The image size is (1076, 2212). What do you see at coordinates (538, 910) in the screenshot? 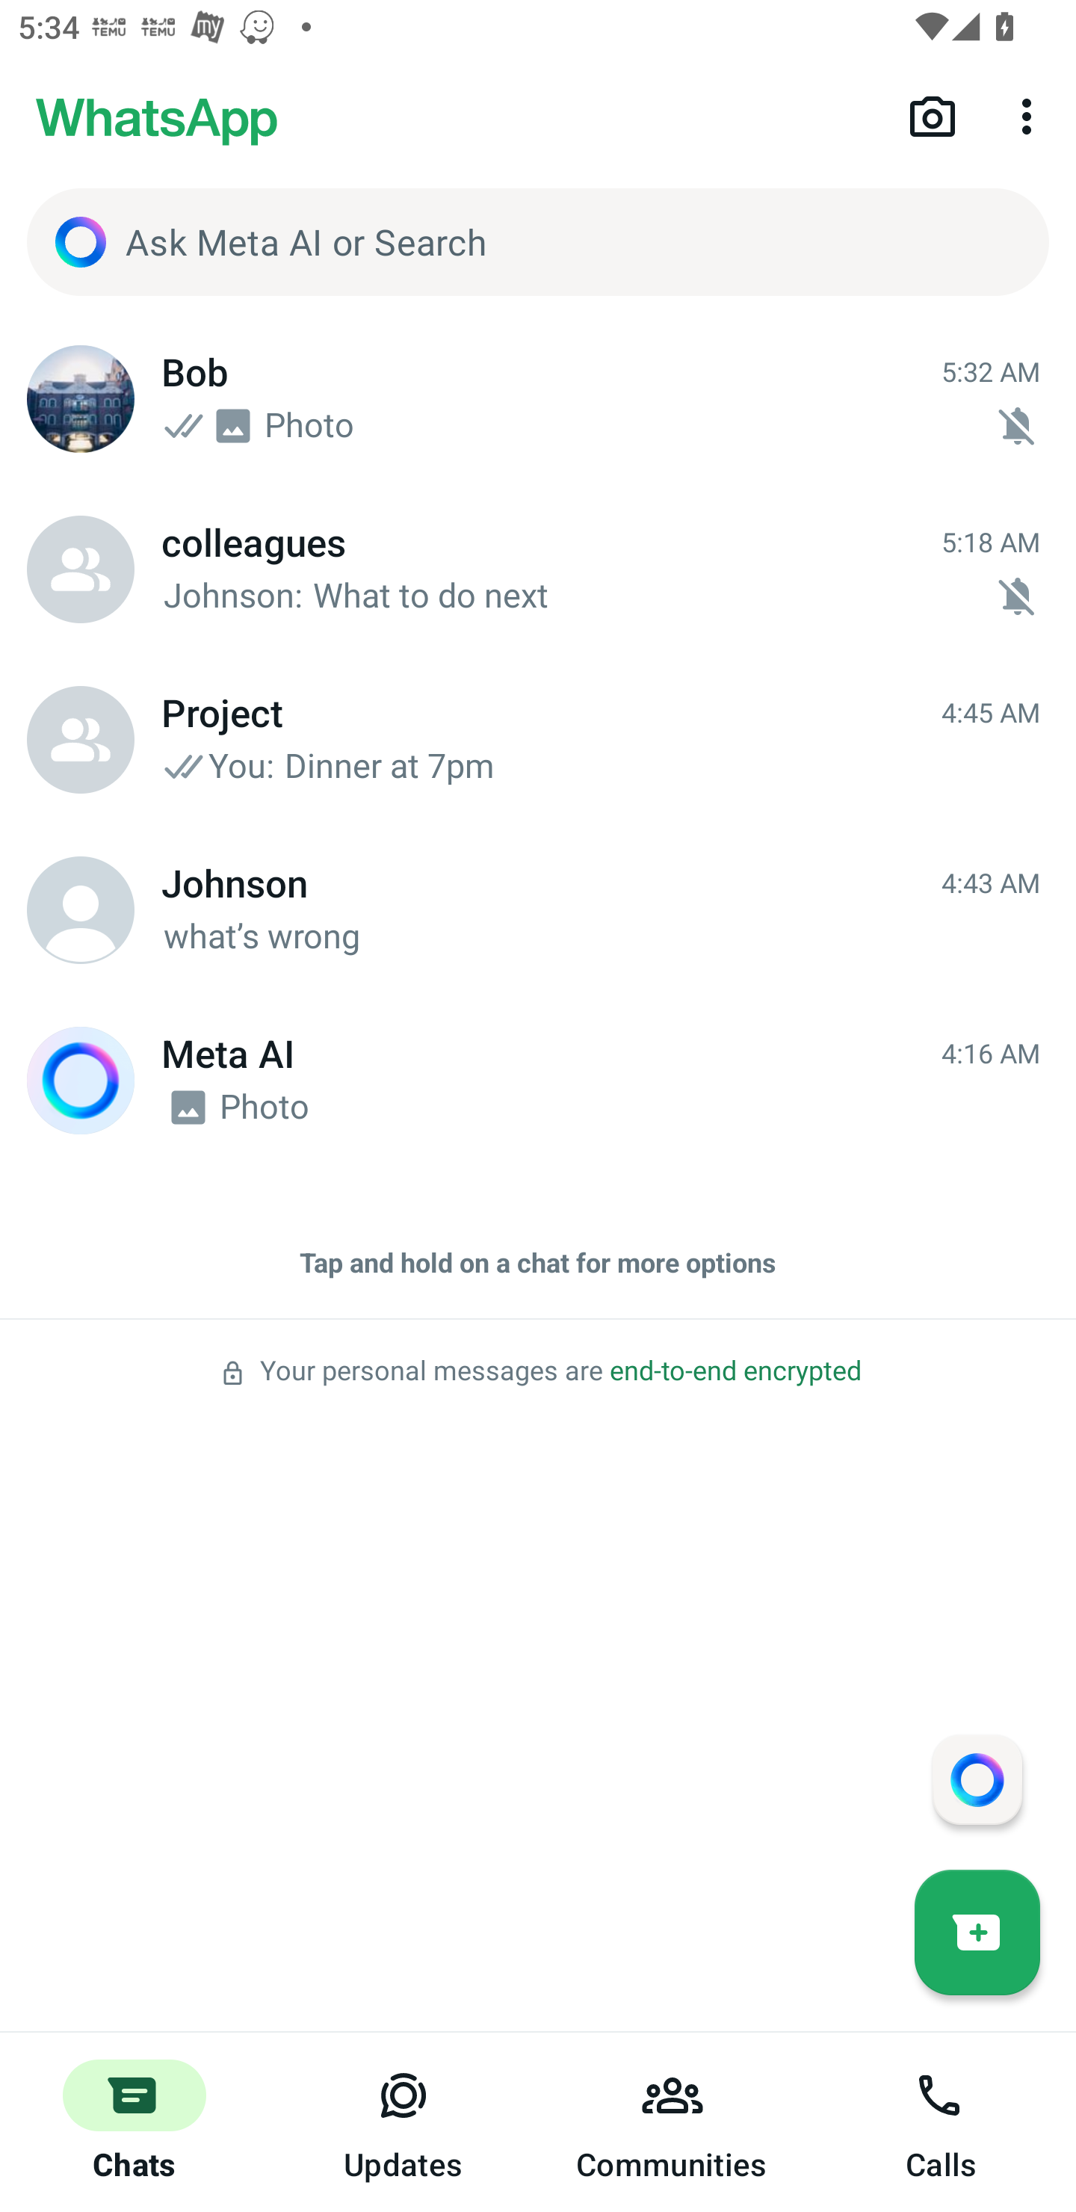
I see `Johnson Johnson 4:43 AM 4:43 AM what’s wrong` at bounding box center [538, 910].